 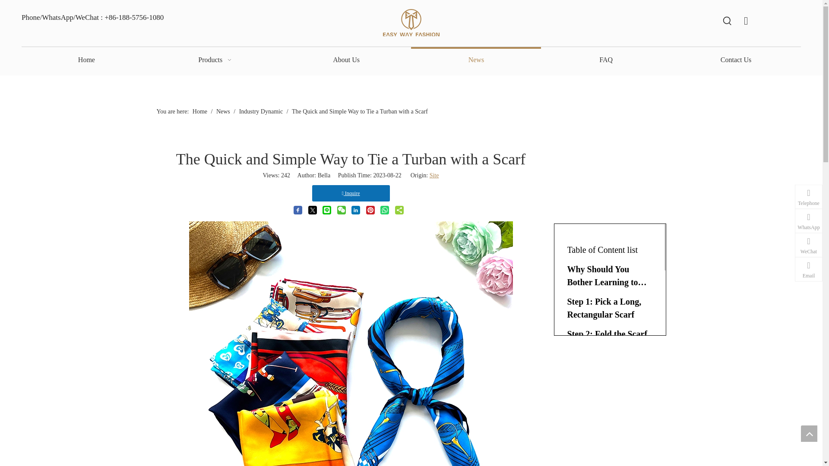 I want to click on Home, so click(x=86, y=60).